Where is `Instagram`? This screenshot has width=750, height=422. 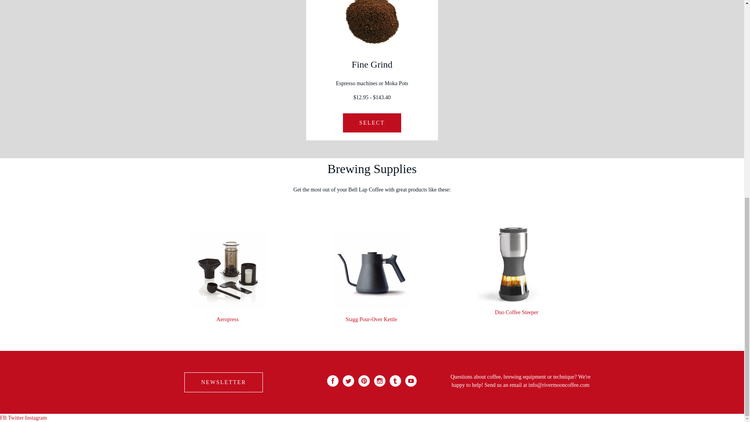 Instagram is located at coordinates (36, 417).